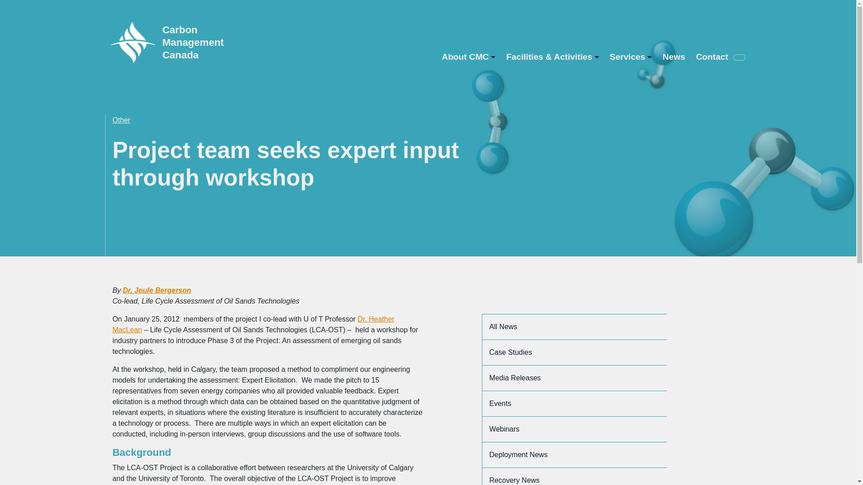 This screenshot has height=485, width=863. What do you see at coordinates (673, 57) in the screenshot?
I see `News` at bounding box center [673, 57].